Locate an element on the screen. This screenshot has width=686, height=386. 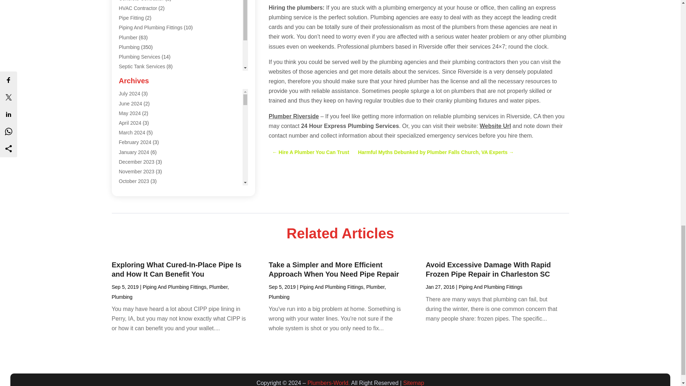
June 2024 is located at coordinates (130, 104).